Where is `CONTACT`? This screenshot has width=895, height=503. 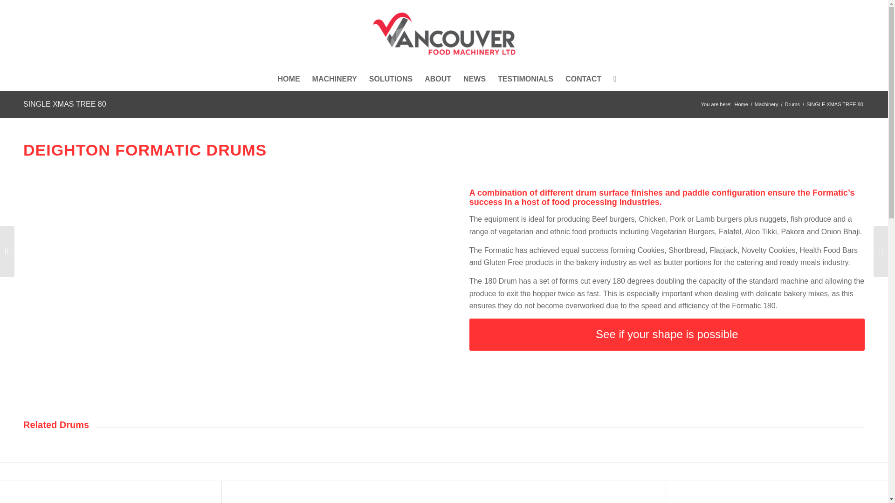
CONTACT is located at coordinates (584, 79).